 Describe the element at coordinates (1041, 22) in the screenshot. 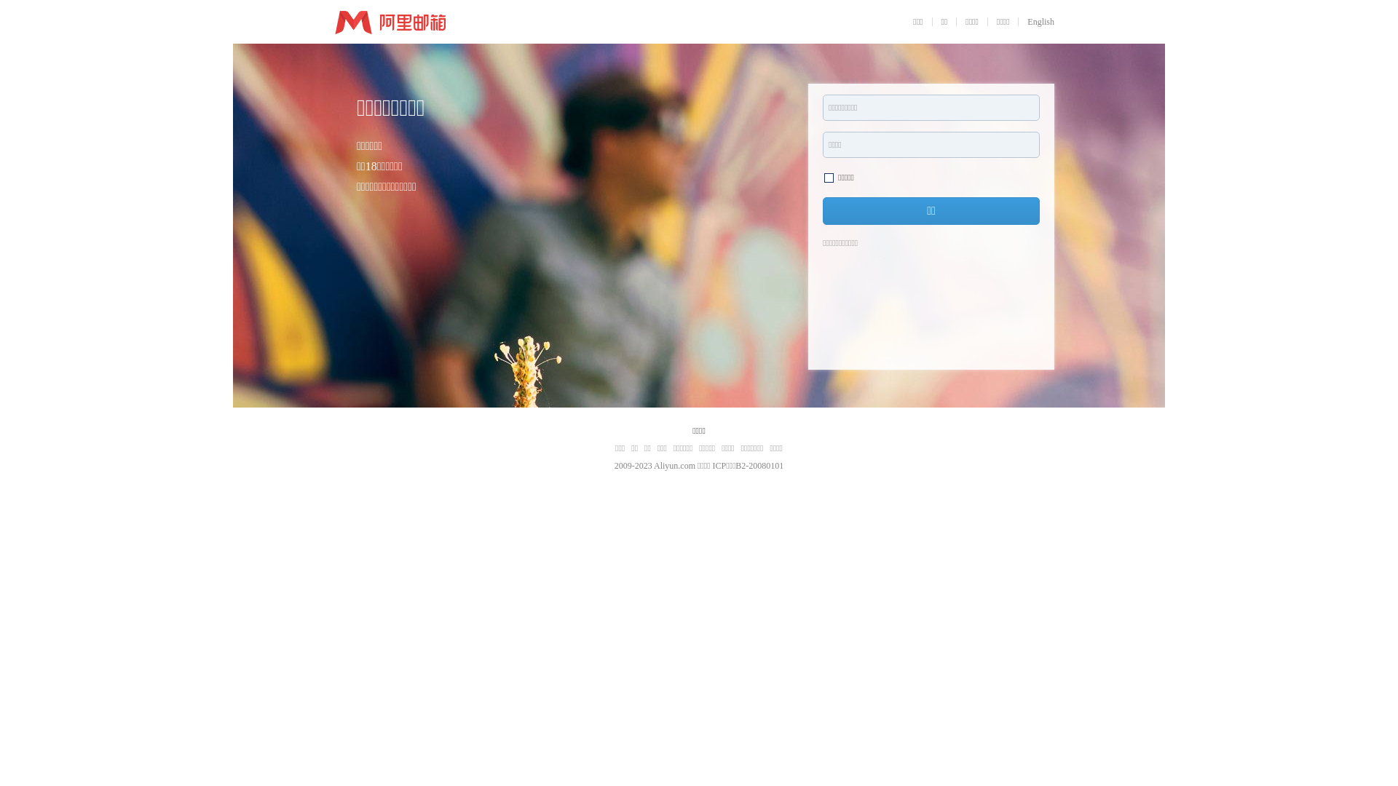

I see `English` at that location.